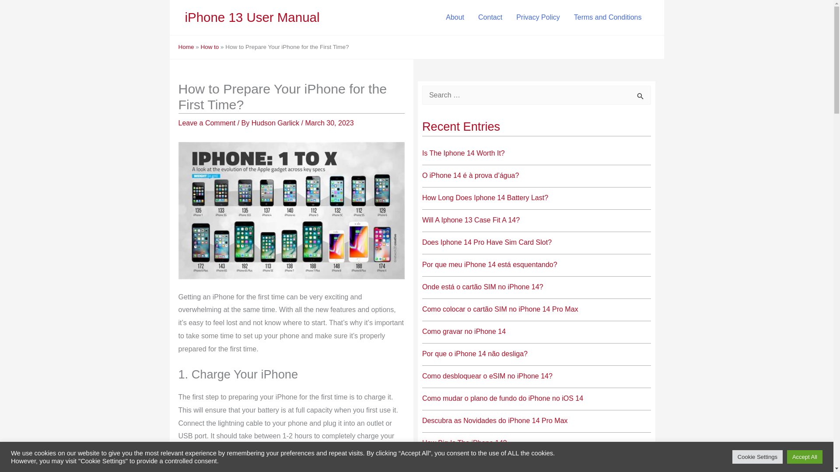 This screenshot has width=840, height=472. I want to click on iPhone 13 User Manual, so click(252, 17).